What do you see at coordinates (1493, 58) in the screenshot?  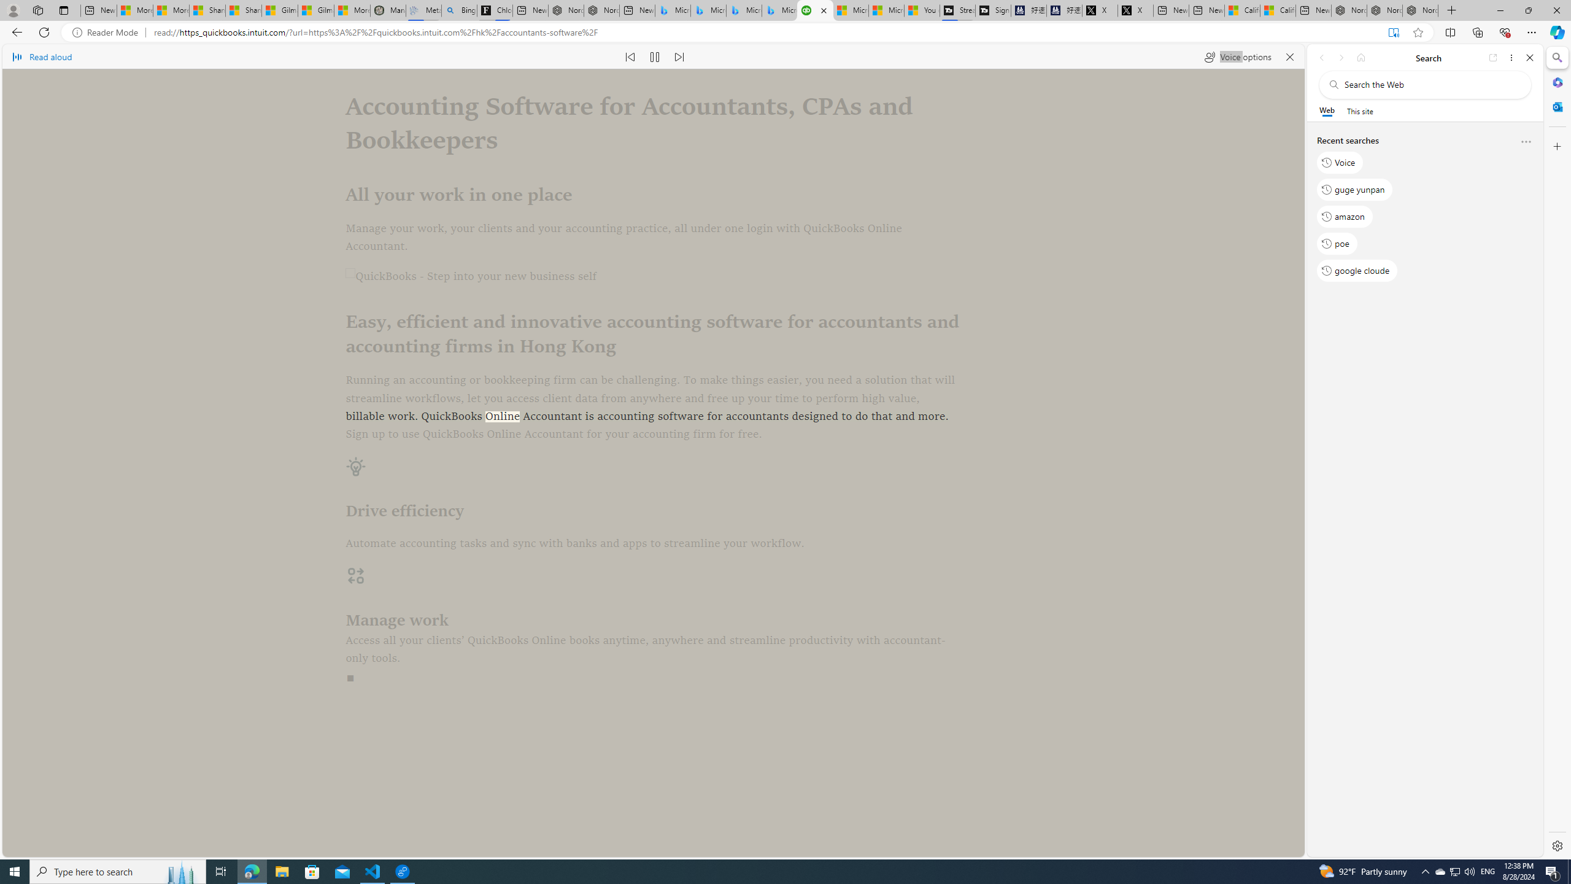 I see `Open link in new tab` at bounding box center [1493, 58].